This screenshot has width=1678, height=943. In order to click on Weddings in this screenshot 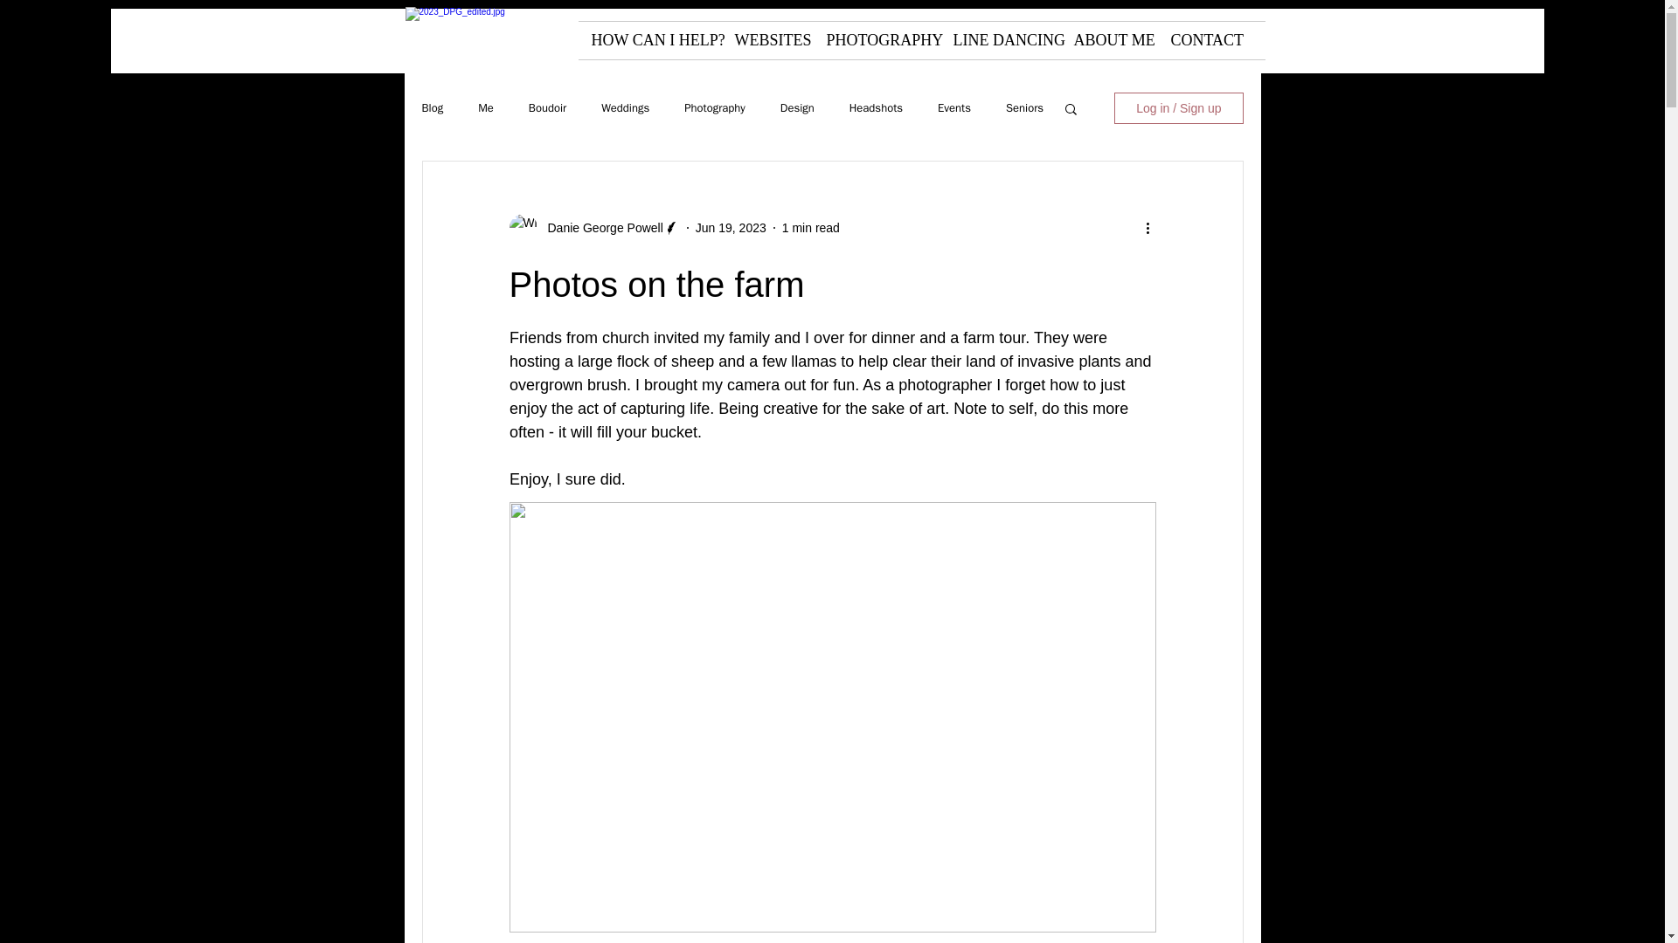, I will do `click(625, 107)`.